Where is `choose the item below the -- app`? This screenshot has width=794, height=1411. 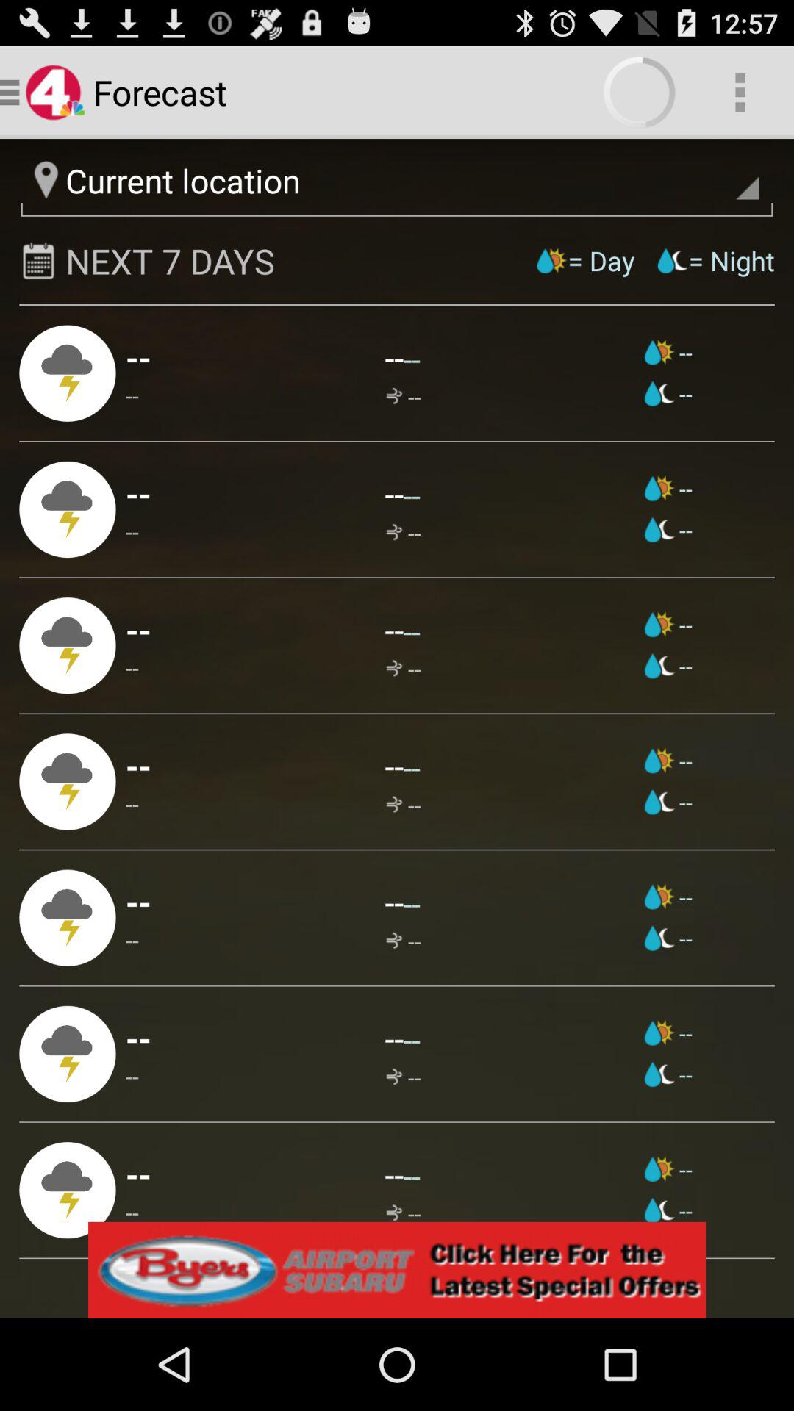 choose the item below the -- app is located at coordinates (668, 897).